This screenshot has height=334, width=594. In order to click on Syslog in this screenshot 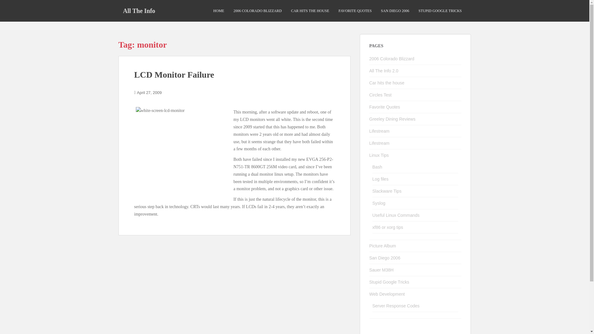, I will do `click(379, 203)`.